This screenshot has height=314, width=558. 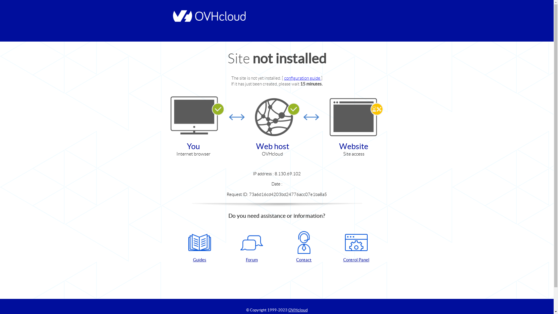 What do you see at coordinates (200, 247) in the screenshot?
I see `Guides` at bounding box center [200, 247].